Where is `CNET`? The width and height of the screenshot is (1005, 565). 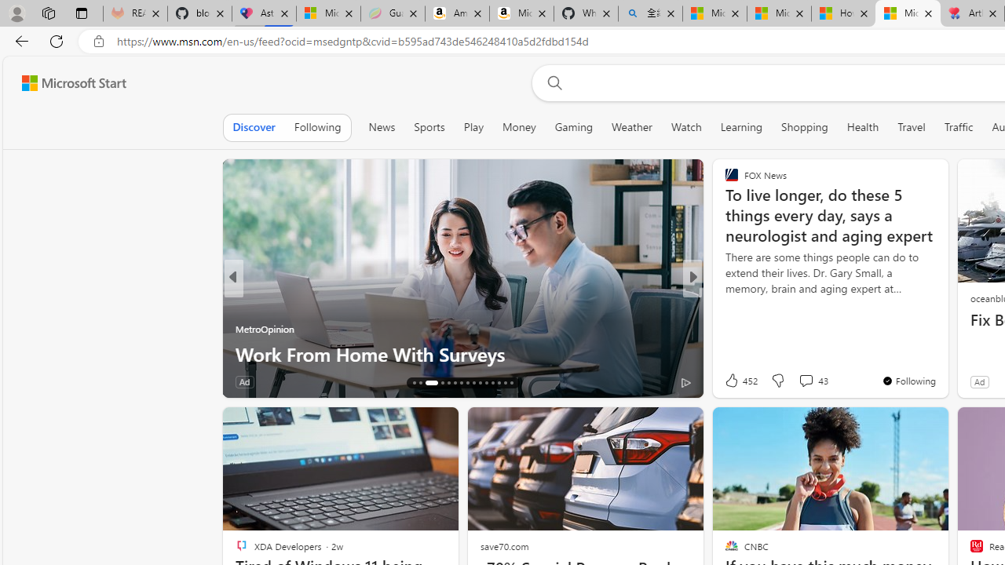 CNET is located at coordinates (725, 303).